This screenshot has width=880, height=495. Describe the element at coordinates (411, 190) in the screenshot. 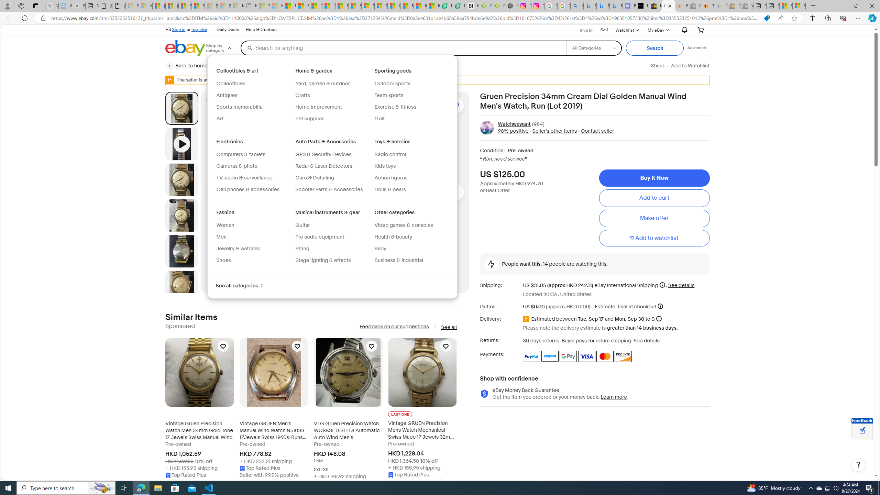

I see `Dolls & bears` at that location.